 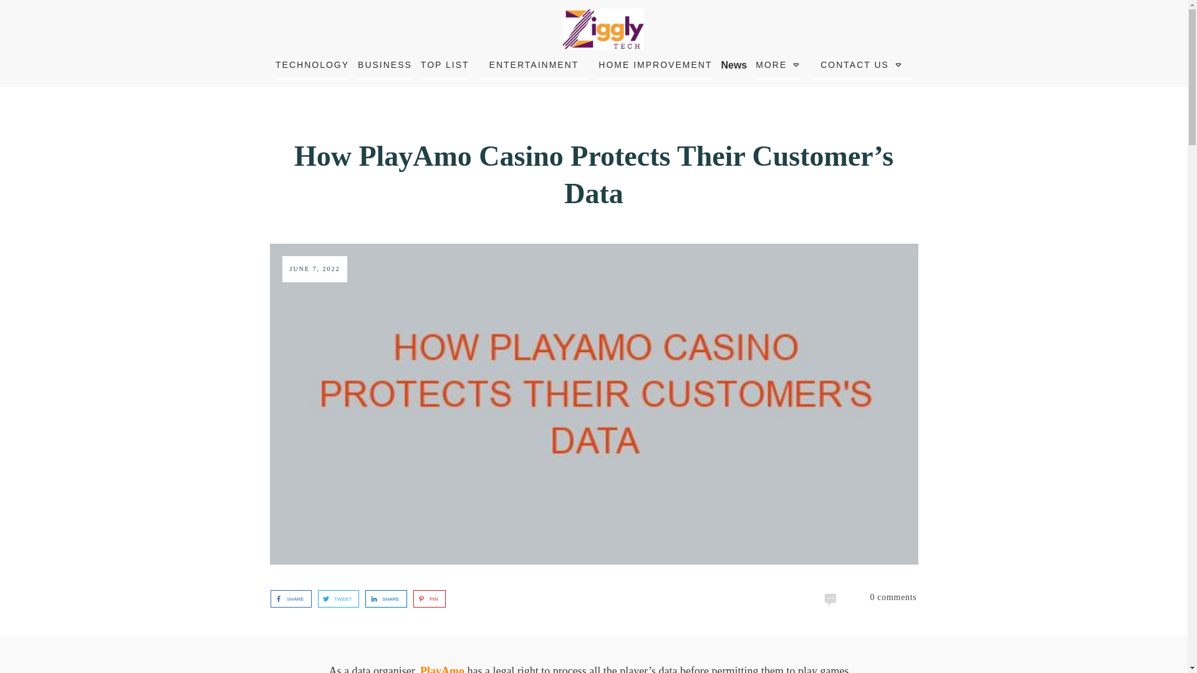 I want to click on TWEET, so click(x=335, y=599).